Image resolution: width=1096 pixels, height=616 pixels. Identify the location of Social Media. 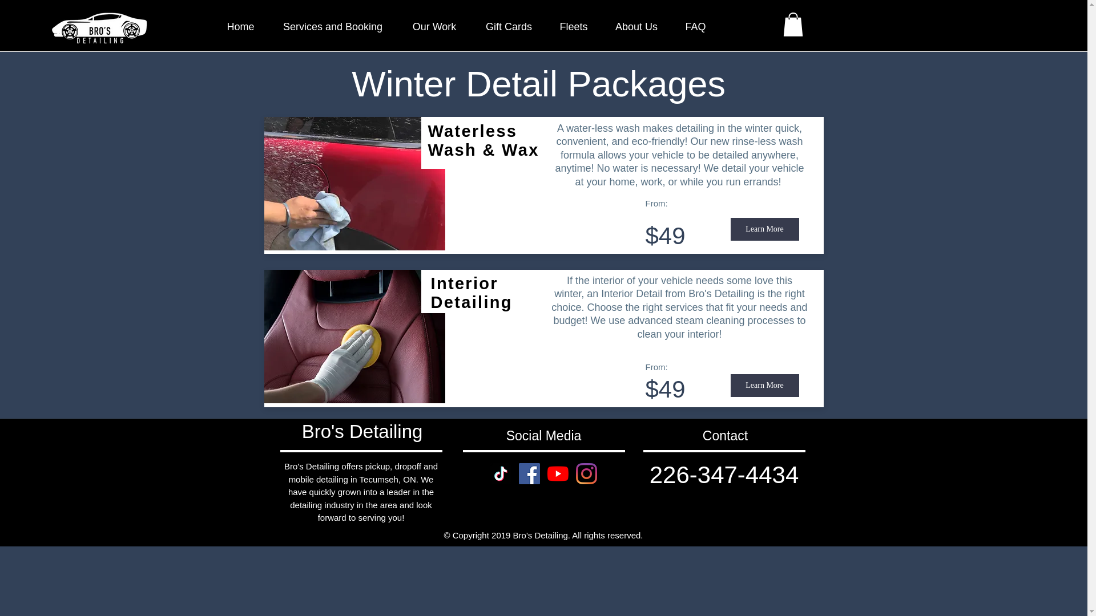
(544, 435).